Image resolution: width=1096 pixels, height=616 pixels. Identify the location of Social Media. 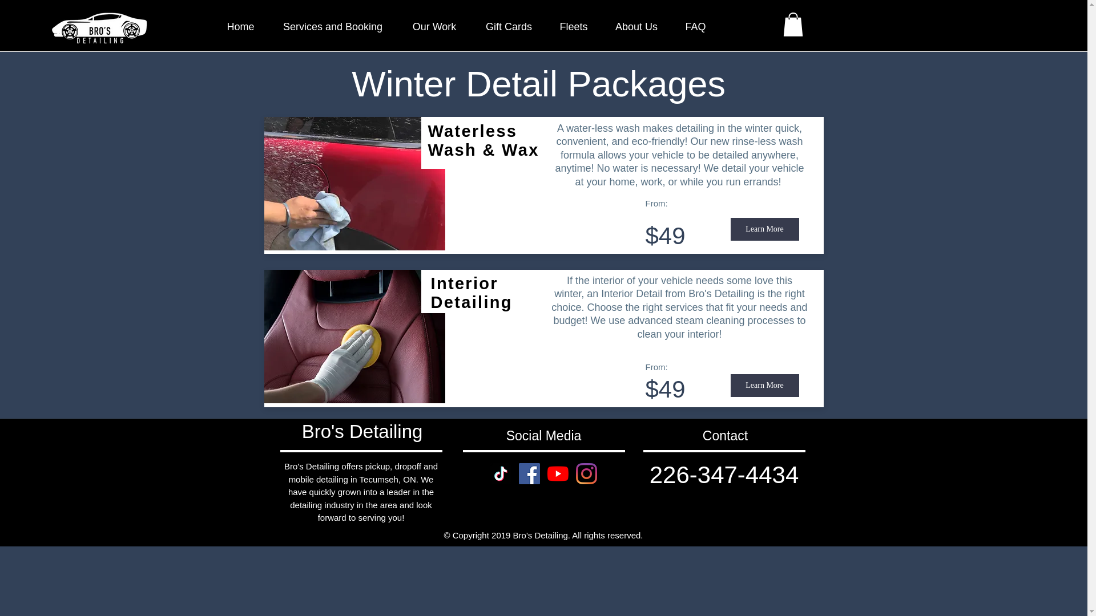
(544, 435).